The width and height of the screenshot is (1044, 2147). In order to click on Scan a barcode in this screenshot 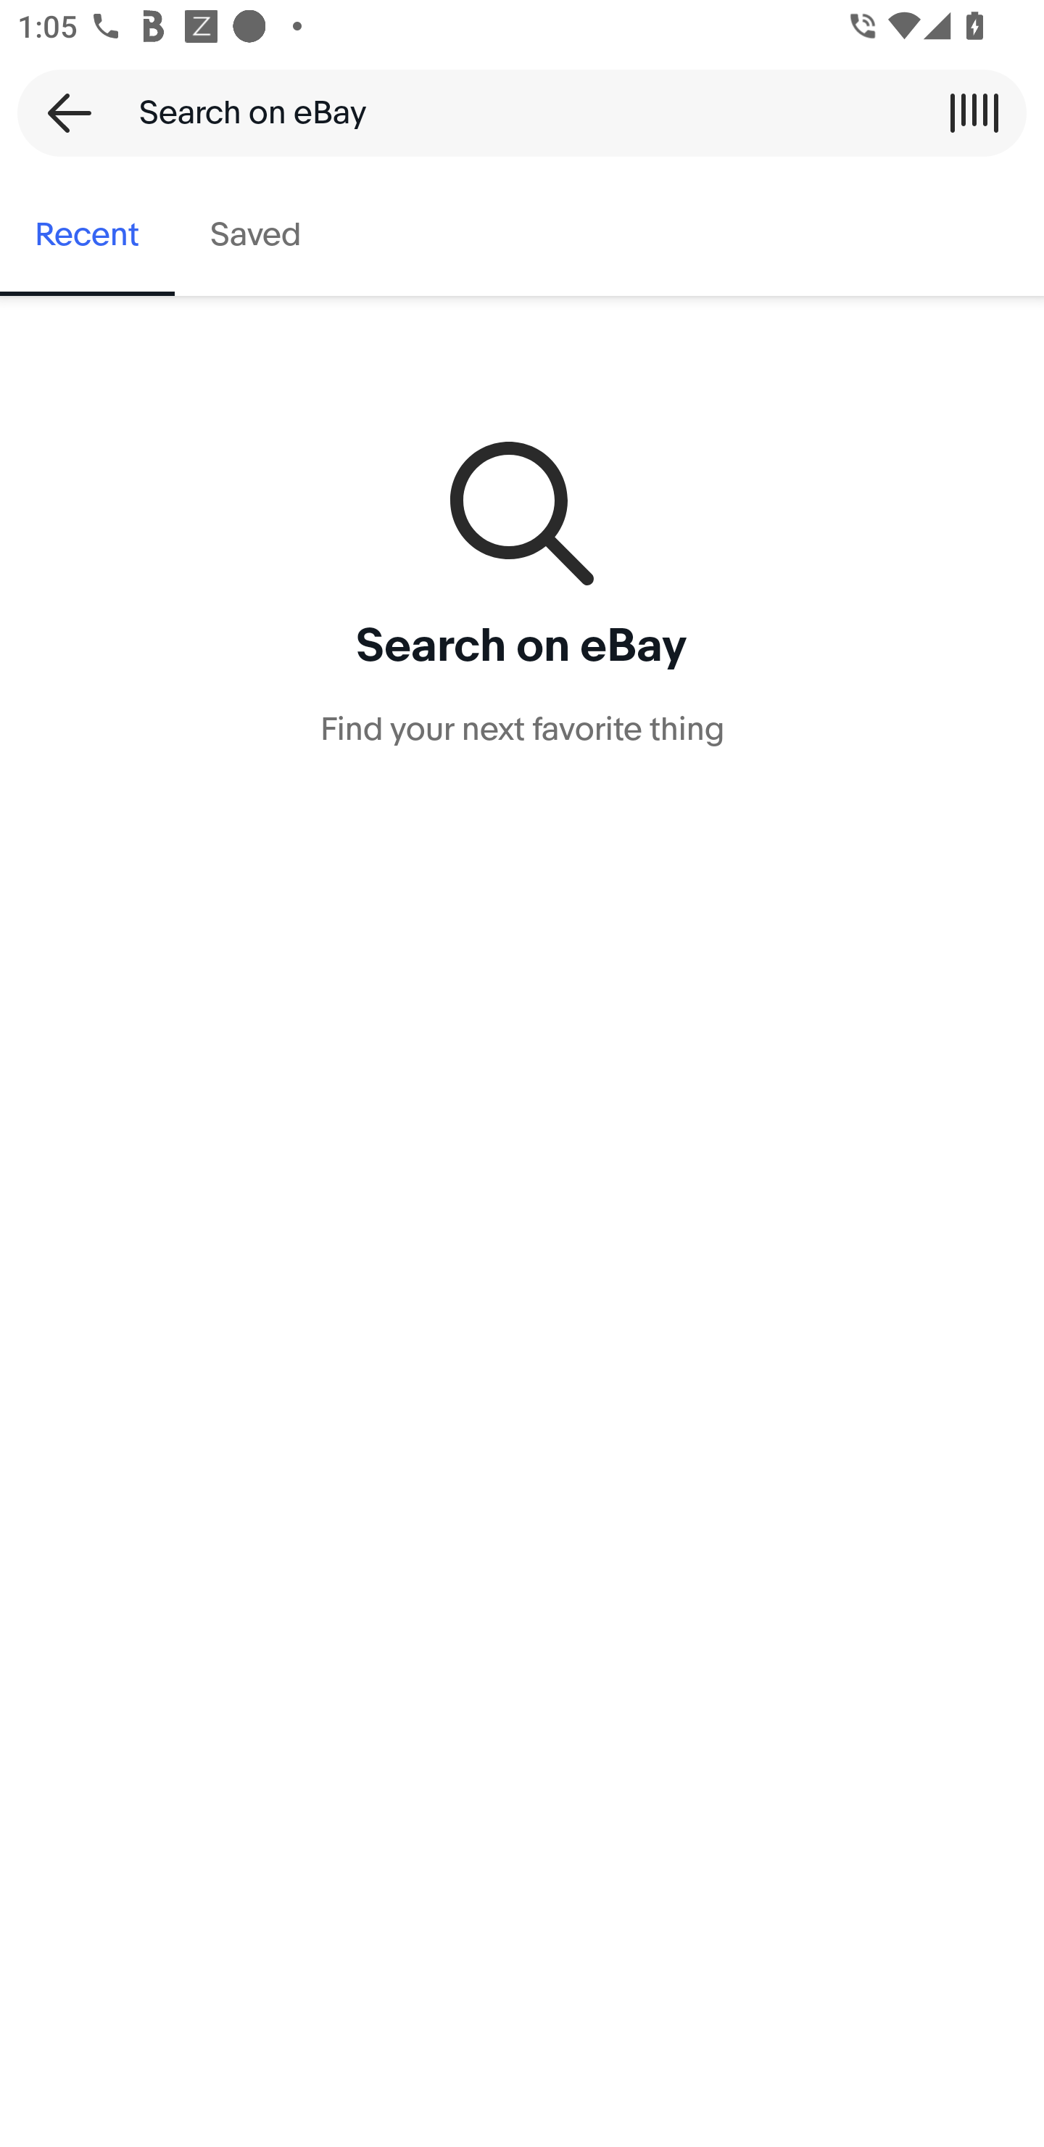, I will do `click(974, 112)`.